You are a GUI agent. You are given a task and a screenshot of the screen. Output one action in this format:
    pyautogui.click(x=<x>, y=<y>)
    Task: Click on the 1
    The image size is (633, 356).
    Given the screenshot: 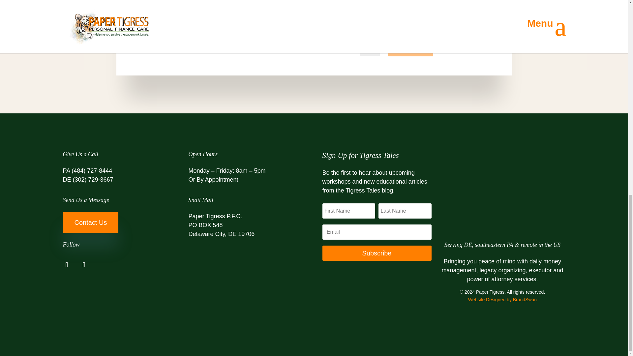 What is the action you would take?
    pyautogui.click(x=370, y=47)
    